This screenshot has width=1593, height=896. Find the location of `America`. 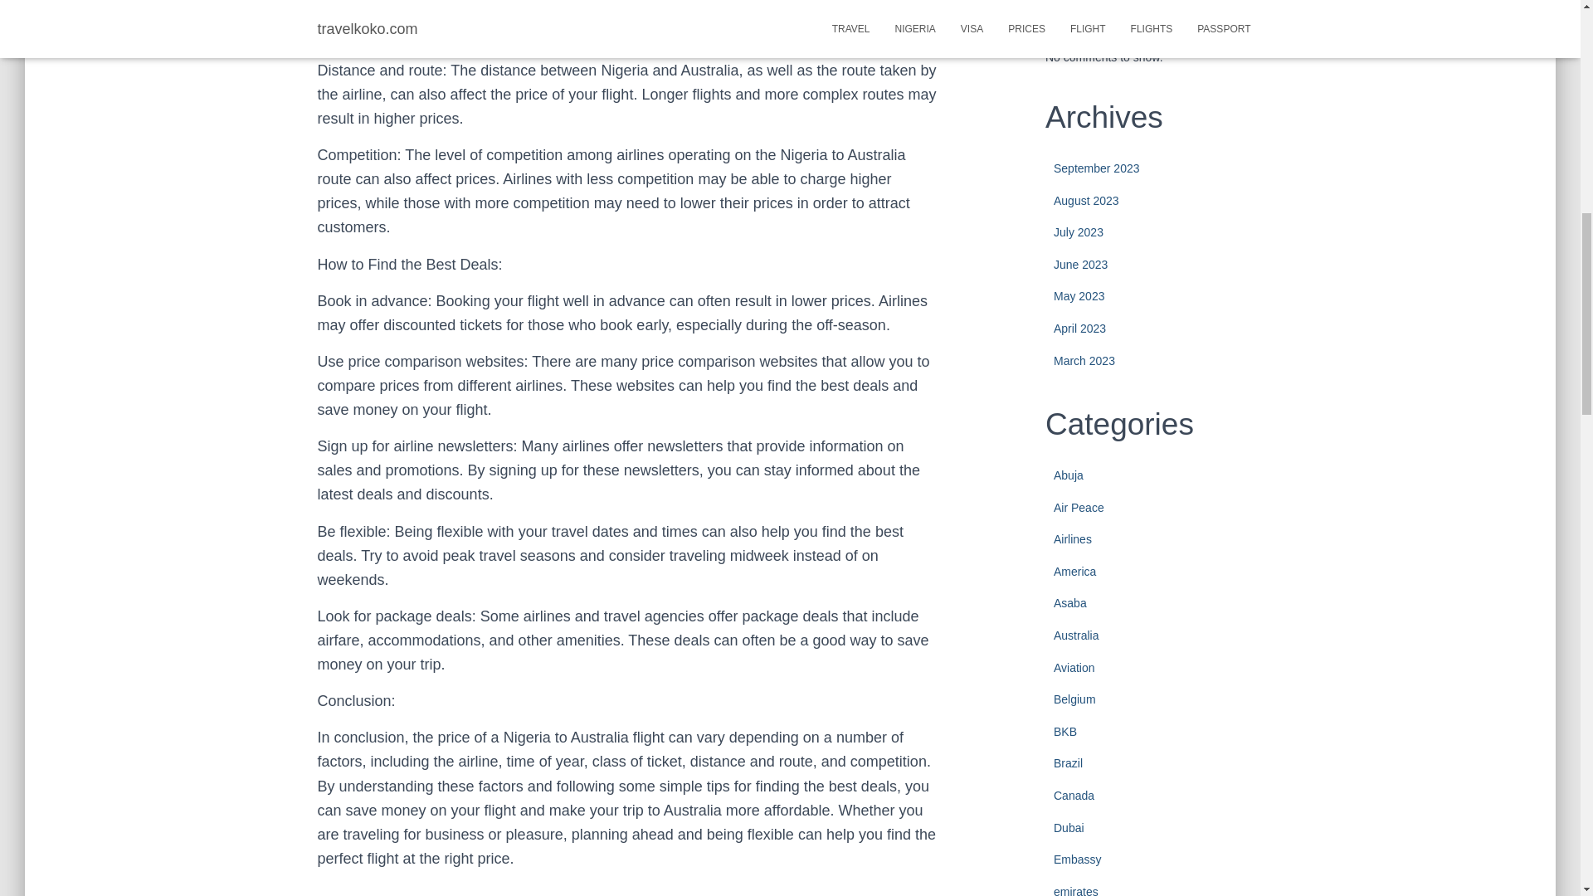

America is located at coordinates (1074, 571).